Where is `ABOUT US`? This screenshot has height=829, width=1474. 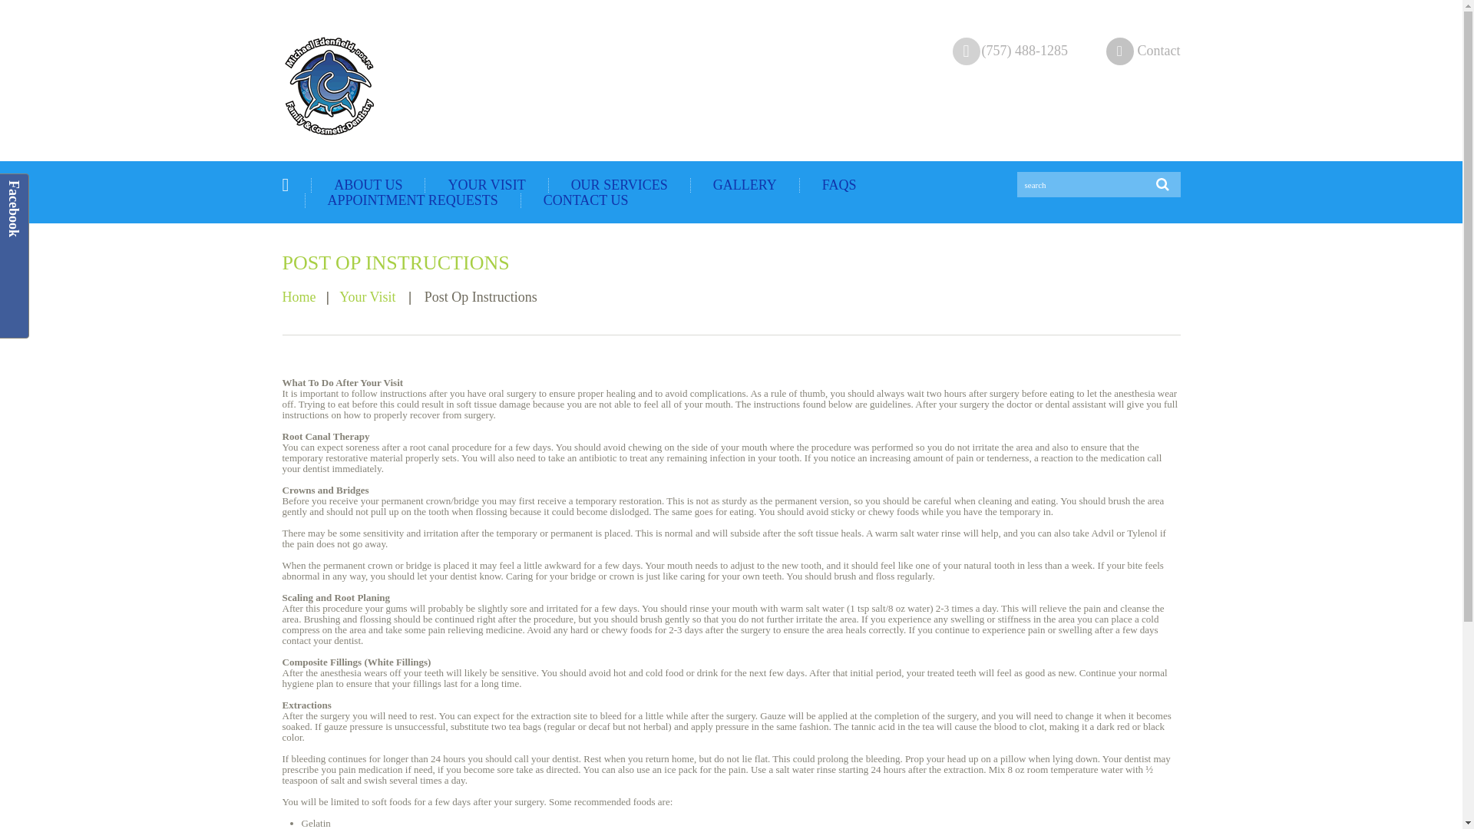 ABOUT US is located at coordinates (368, 184).